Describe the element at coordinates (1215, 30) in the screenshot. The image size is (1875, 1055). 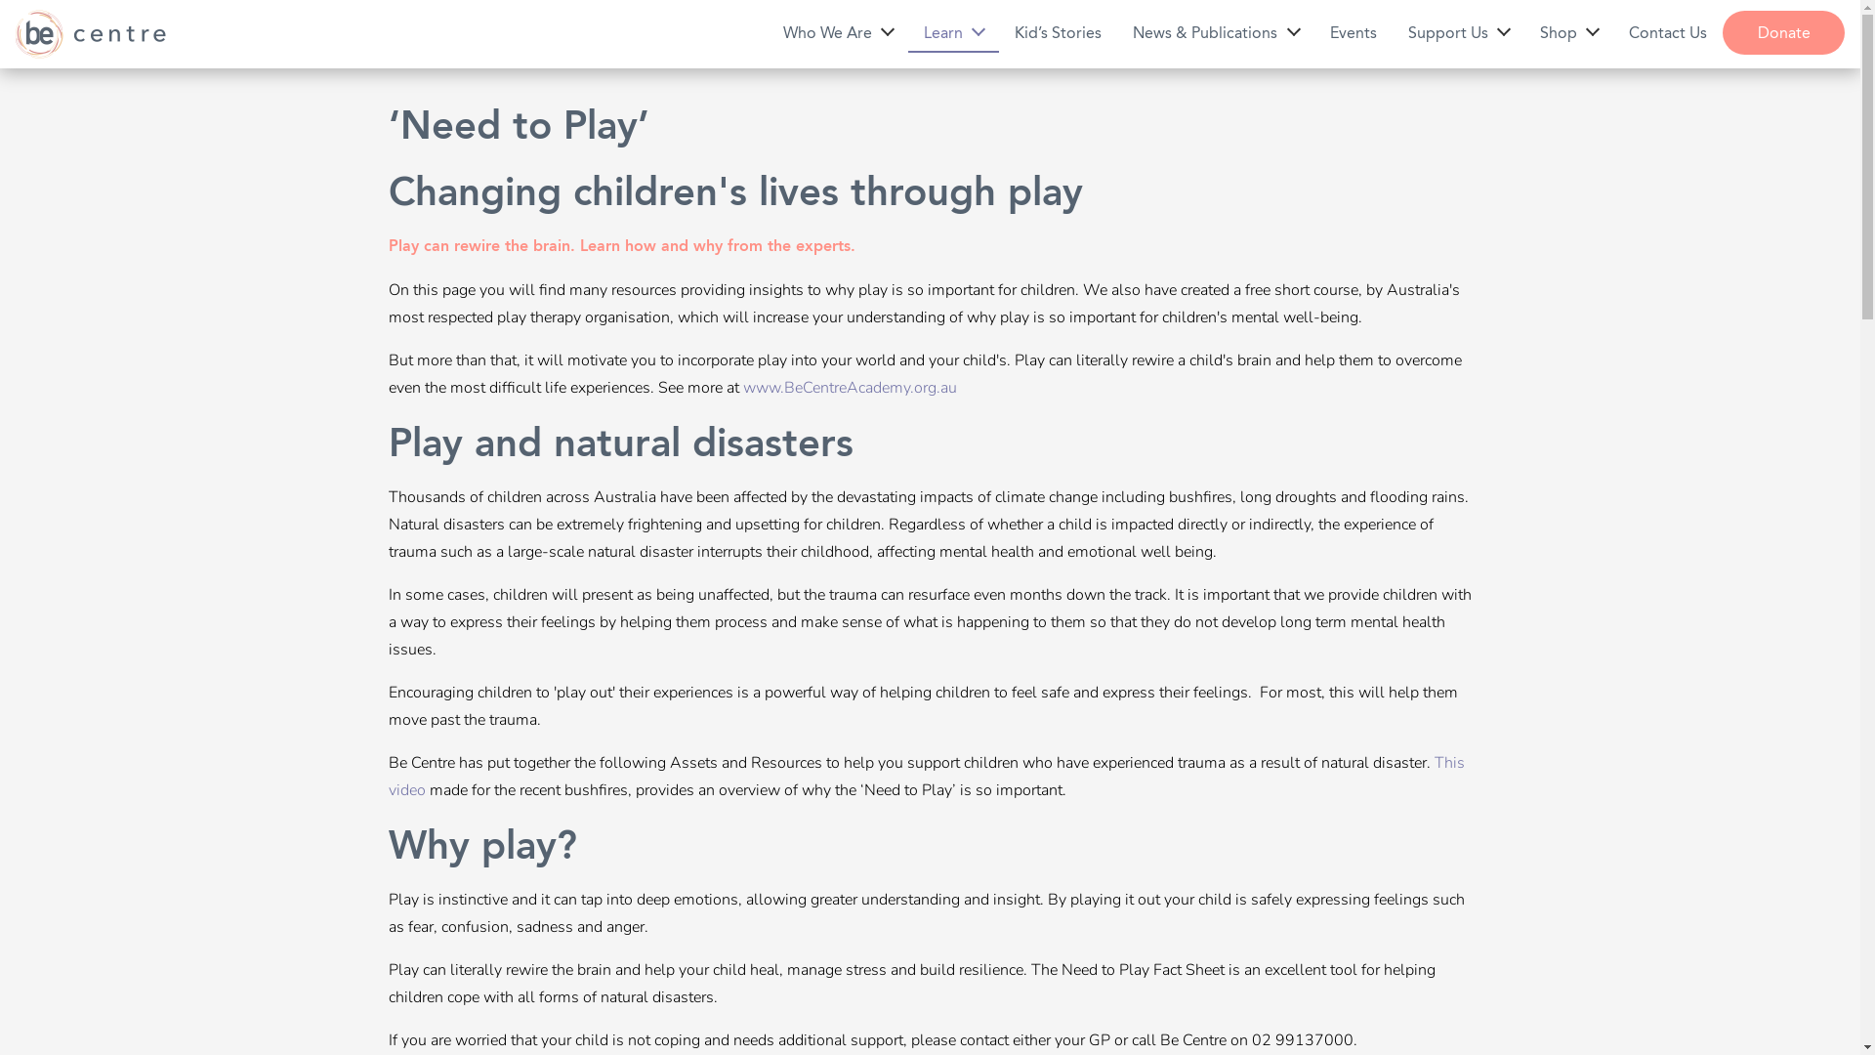
I see `News & Publications` at that location.